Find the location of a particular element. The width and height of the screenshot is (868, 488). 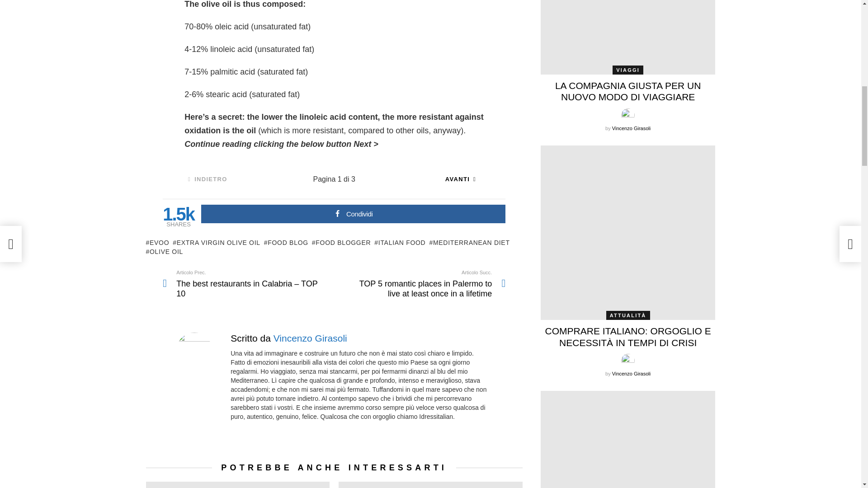

MEDITERRANEAN DIET is located at coordinates (469, 242).